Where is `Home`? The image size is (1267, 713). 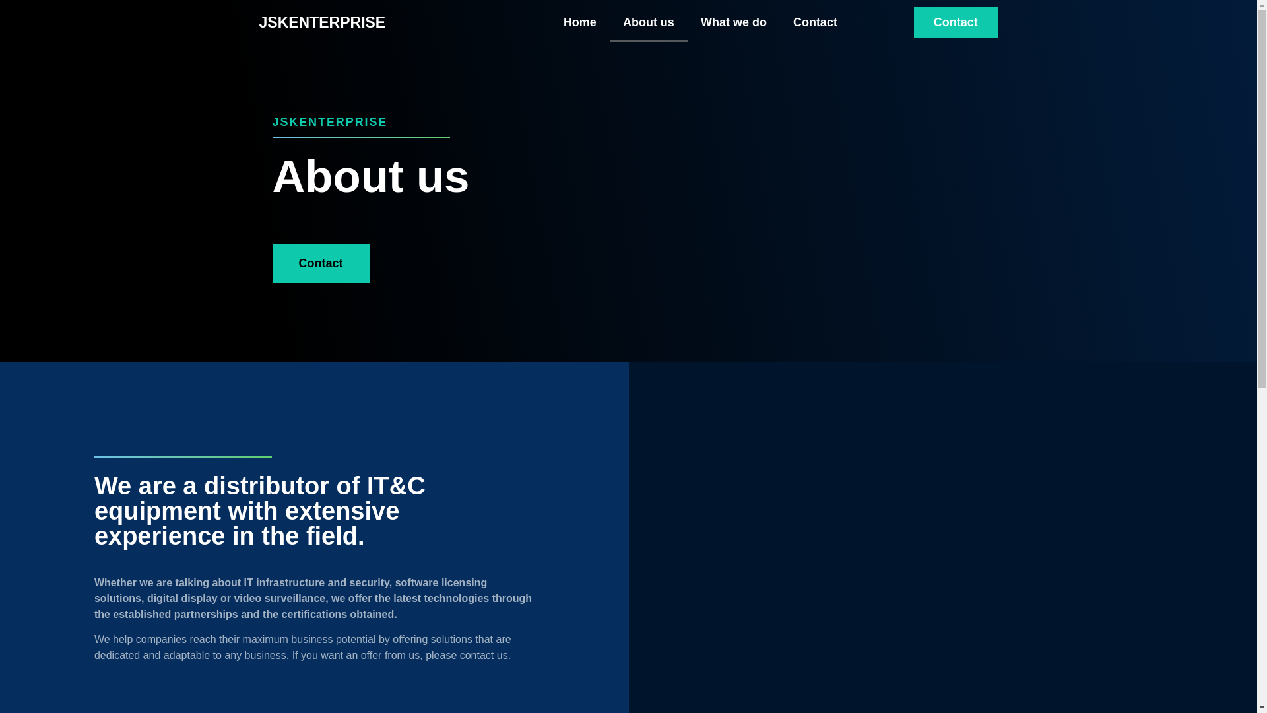
Home is located at coordinates (579, 22).